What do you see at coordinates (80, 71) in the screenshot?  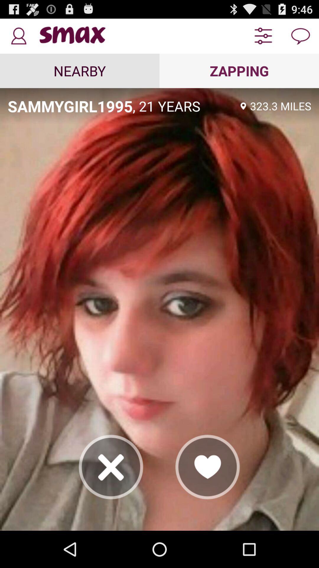 I see `swipe to nearby` at bounding box center [80, 71].